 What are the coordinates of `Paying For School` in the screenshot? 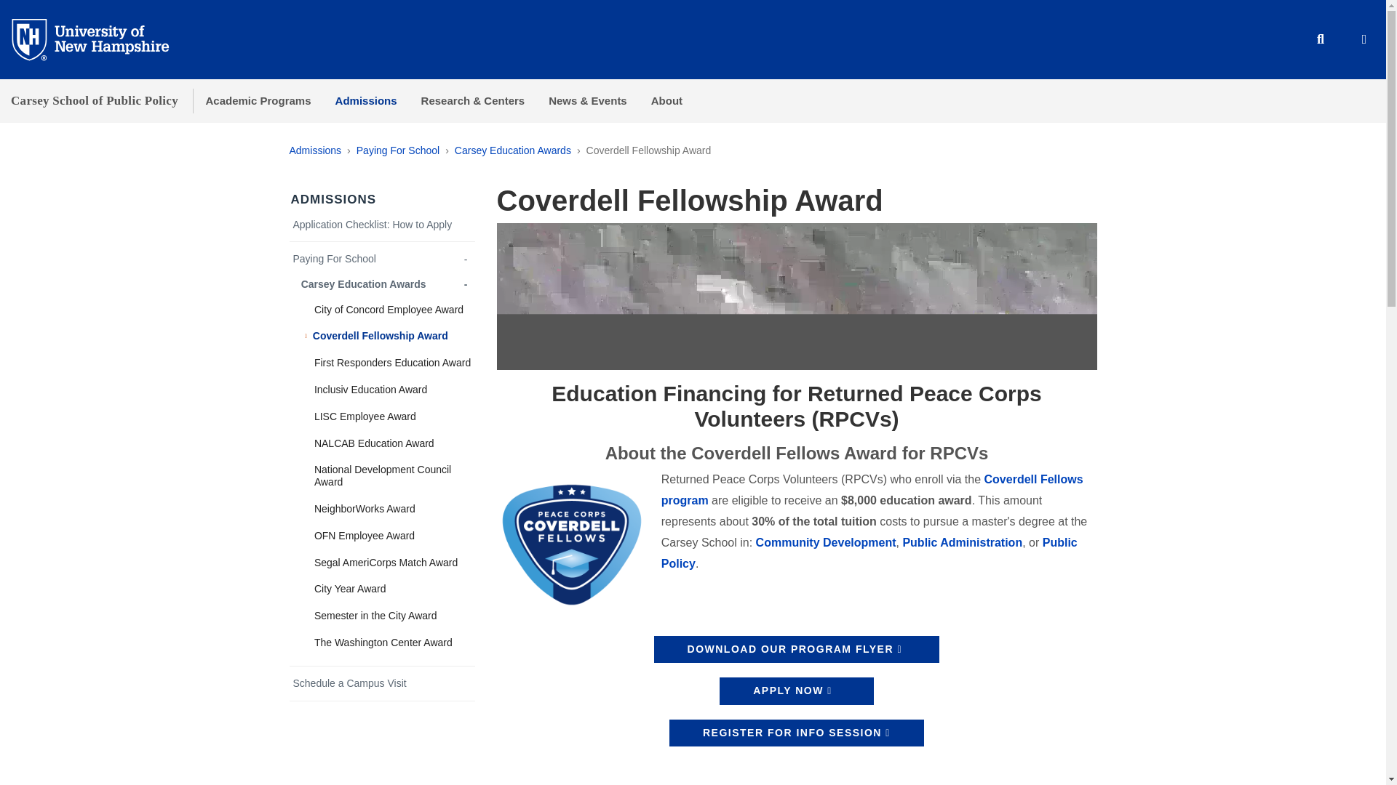 It's located at (397, 150).